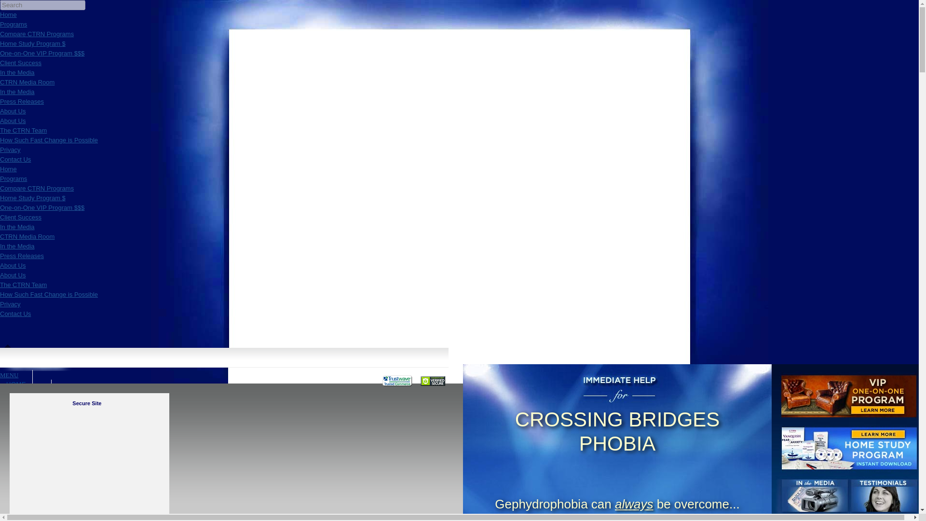 Image resolution: width=926 pixels, height=521 pixels. Describe the element at coordinates (49, 294) in the screenshot. I see `How Such Fast Change is Possible` at that location.